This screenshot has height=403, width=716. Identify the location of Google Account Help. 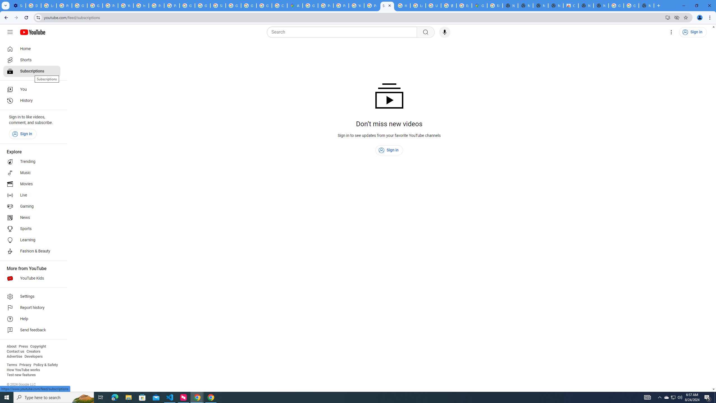
(79, 6).